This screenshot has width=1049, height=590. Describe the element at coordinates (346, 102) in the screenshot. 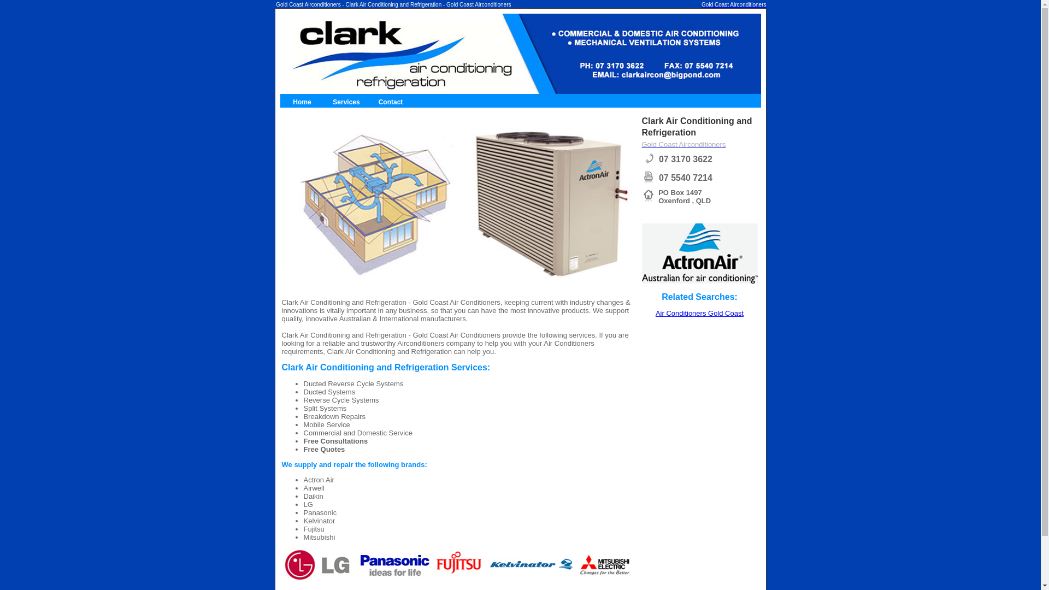

I see `Services` at that location.